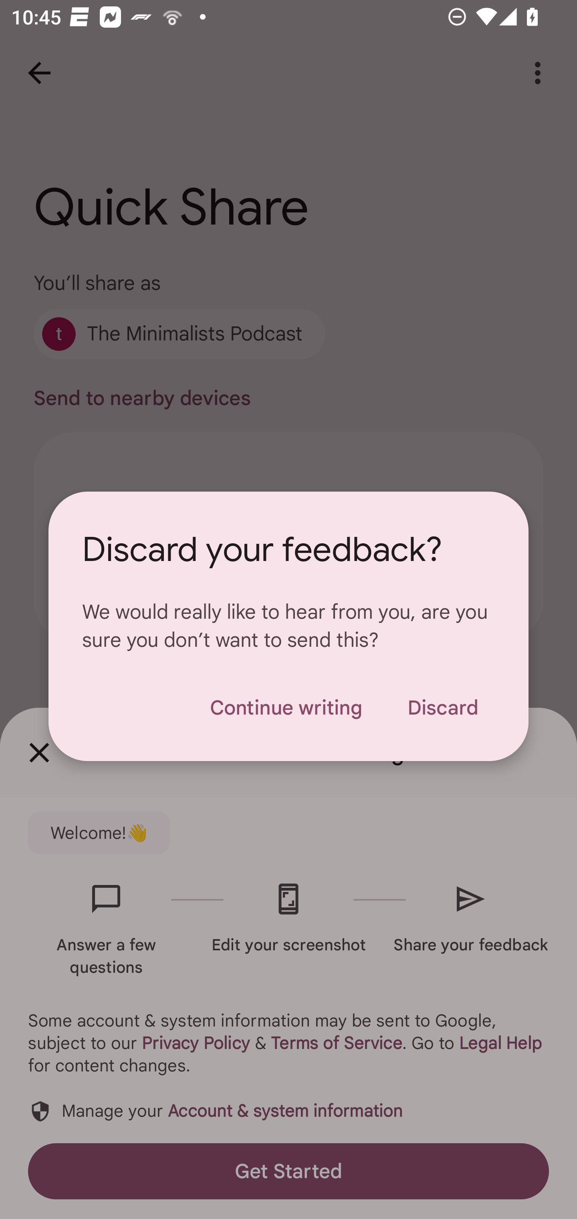  What do you see at coordinates (286, 707) in the screenshot?
I see `Continue writing` at bounding box center [286, 707].